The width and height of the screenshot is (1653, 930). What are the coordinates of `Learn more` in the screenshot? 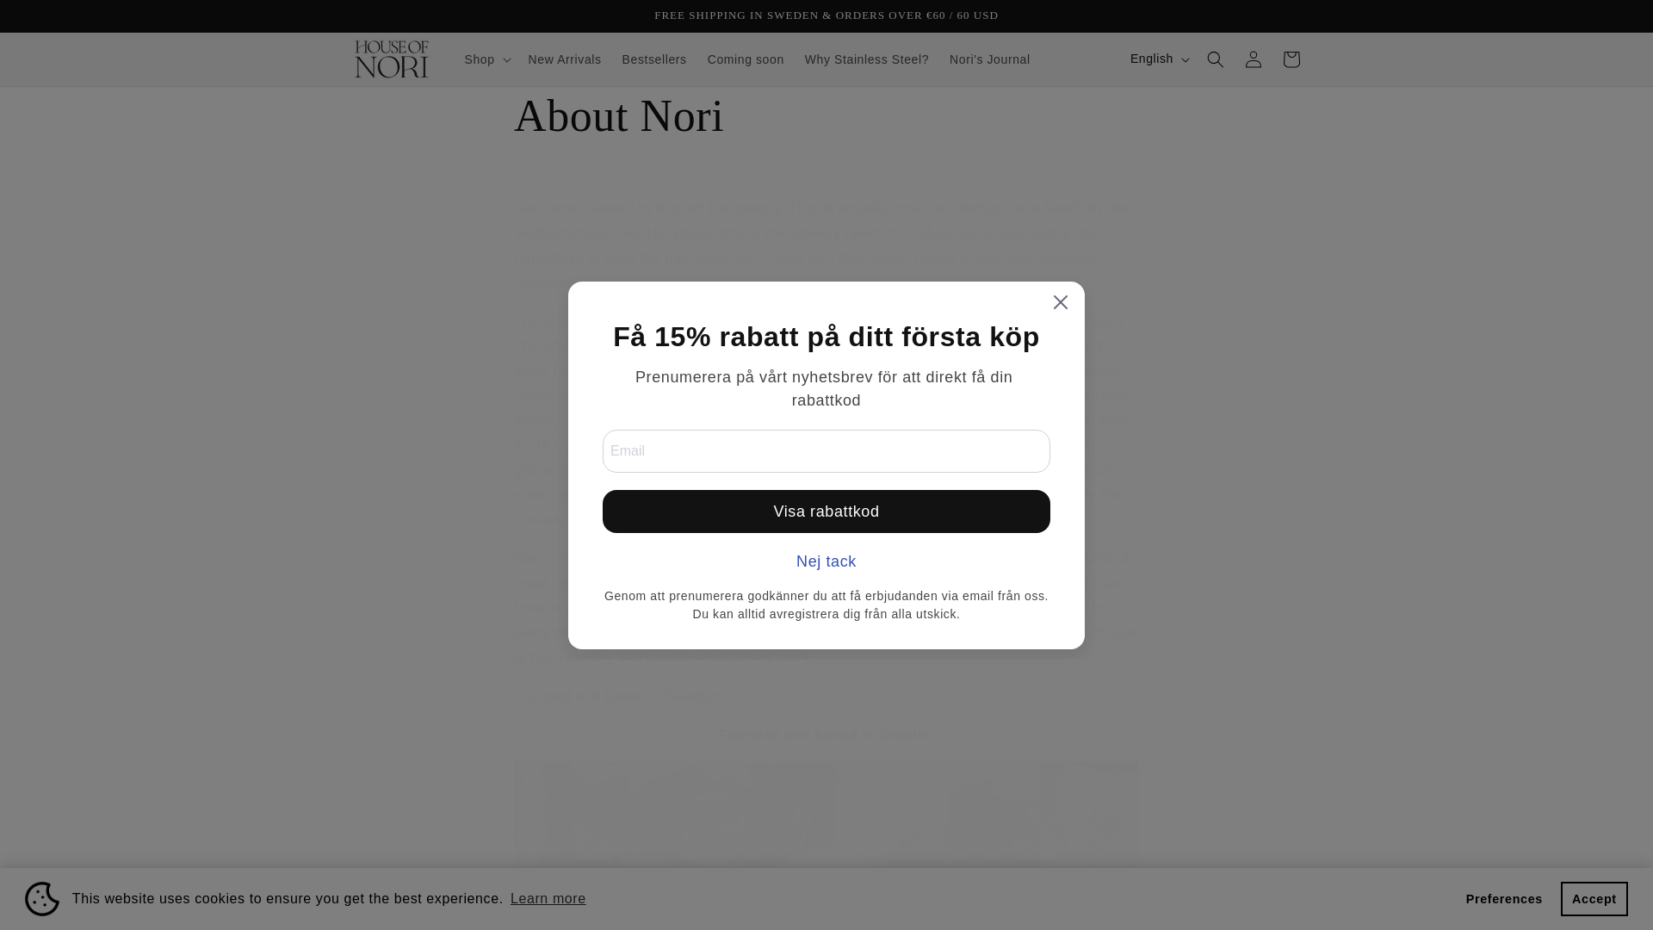 It's located at (548, 899).